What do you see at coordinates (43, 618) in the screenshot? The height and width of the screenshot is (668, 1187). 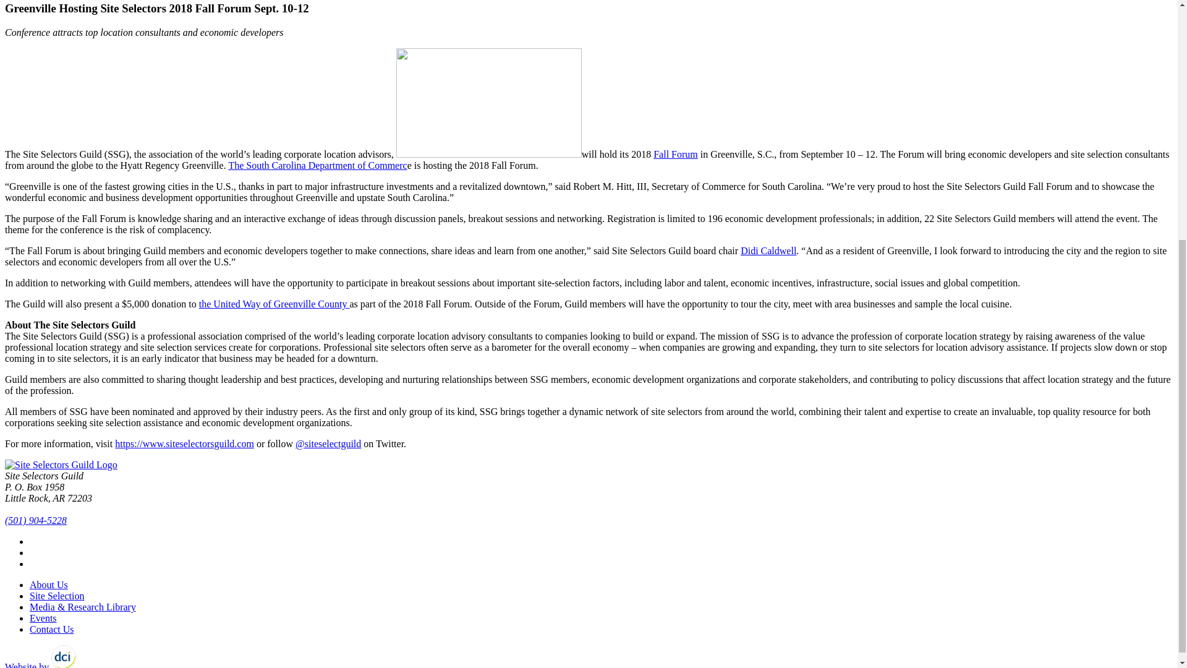 I see `Events` at bounding box center [43, 618].